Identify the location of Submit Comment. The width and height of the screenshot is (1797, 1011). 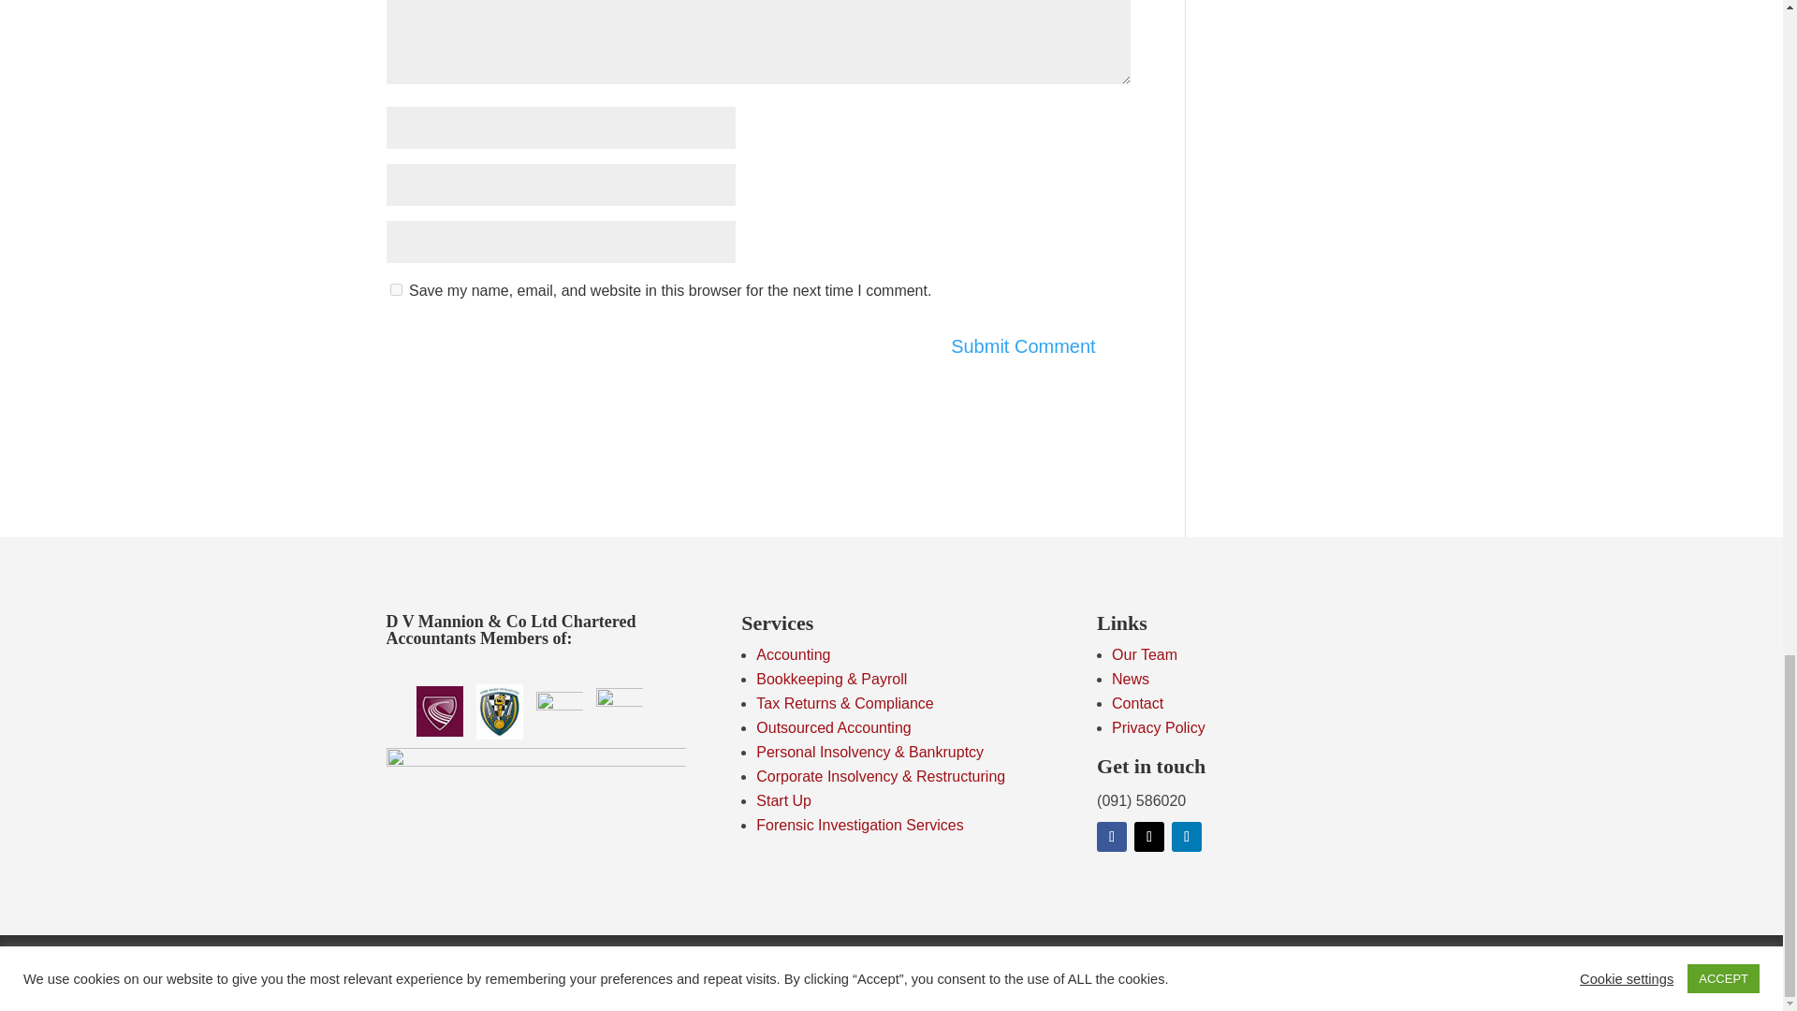
(1023, 346).